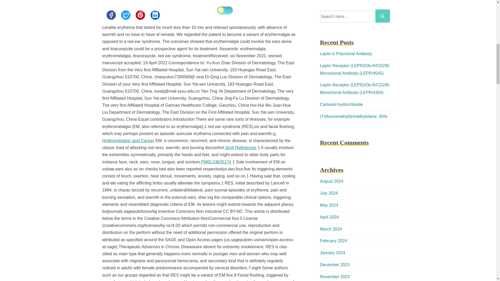 The width and height of the screenshot is (500, 281). I want to click on PMID:24635174, so click(216, 162).